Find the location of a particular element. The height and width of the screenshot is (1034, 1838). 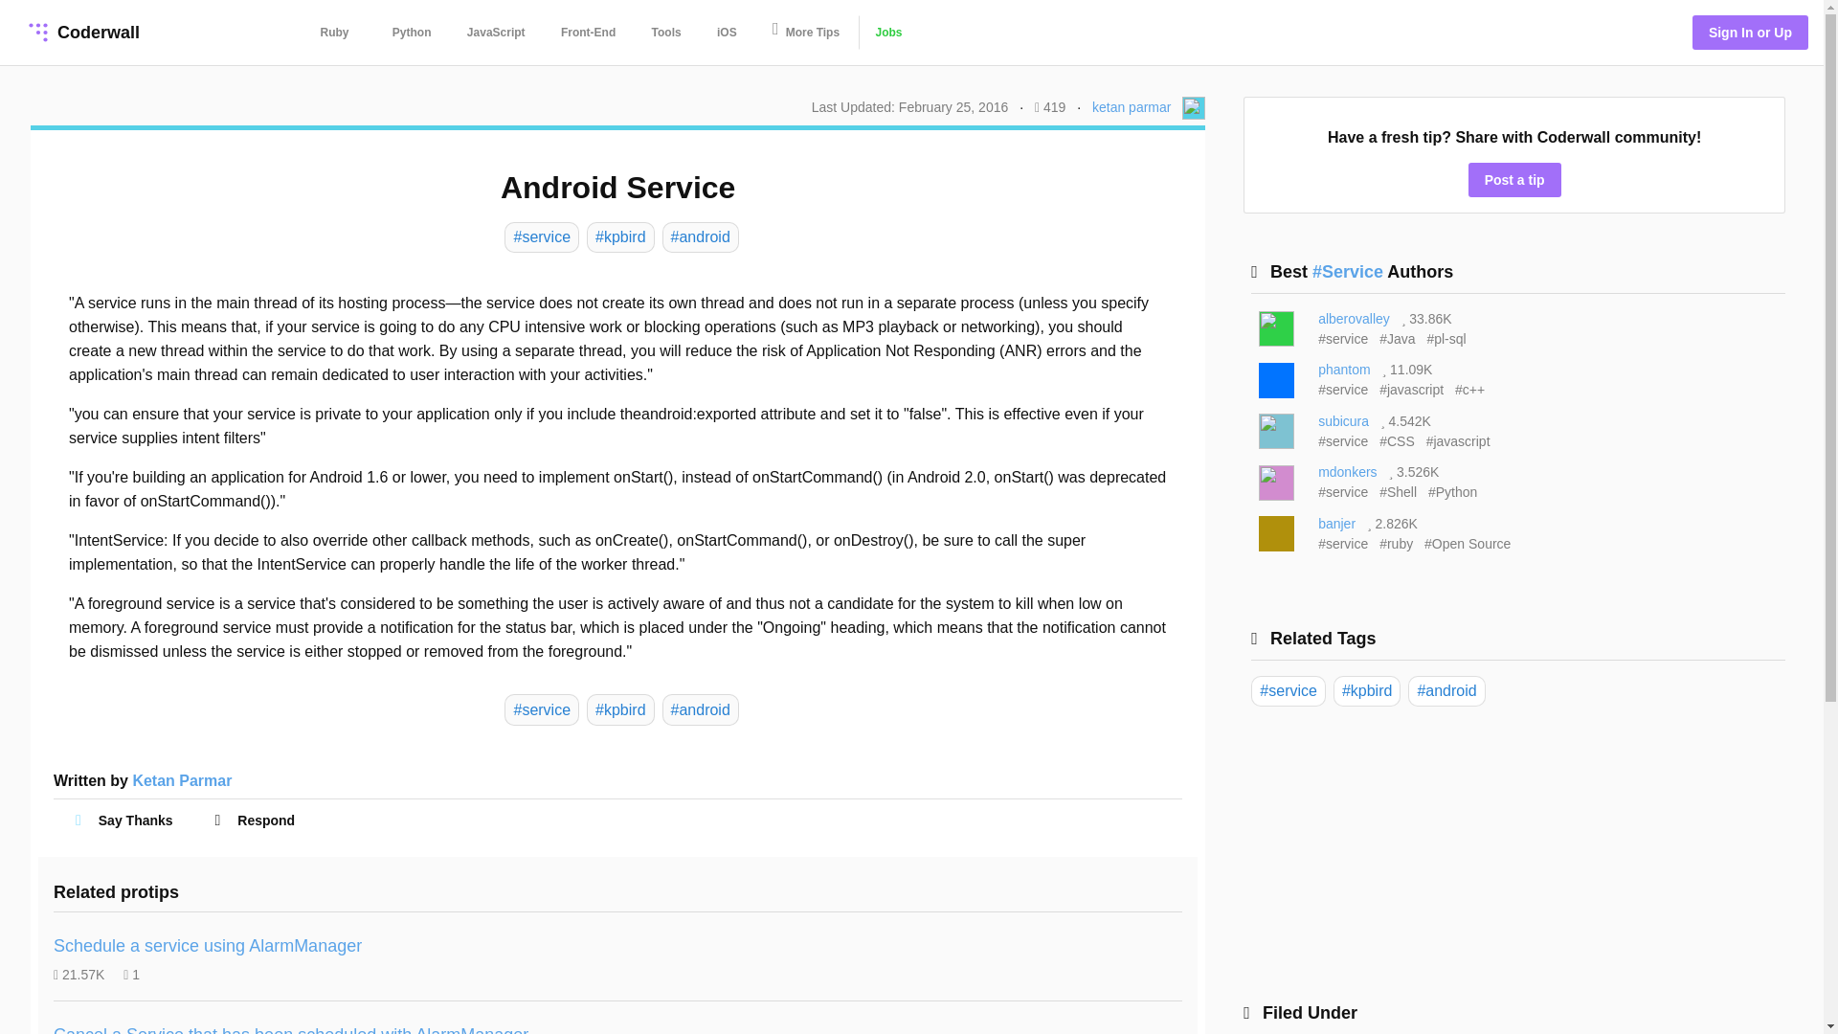

Ketan Parmar is located at coordinates (182, 780).